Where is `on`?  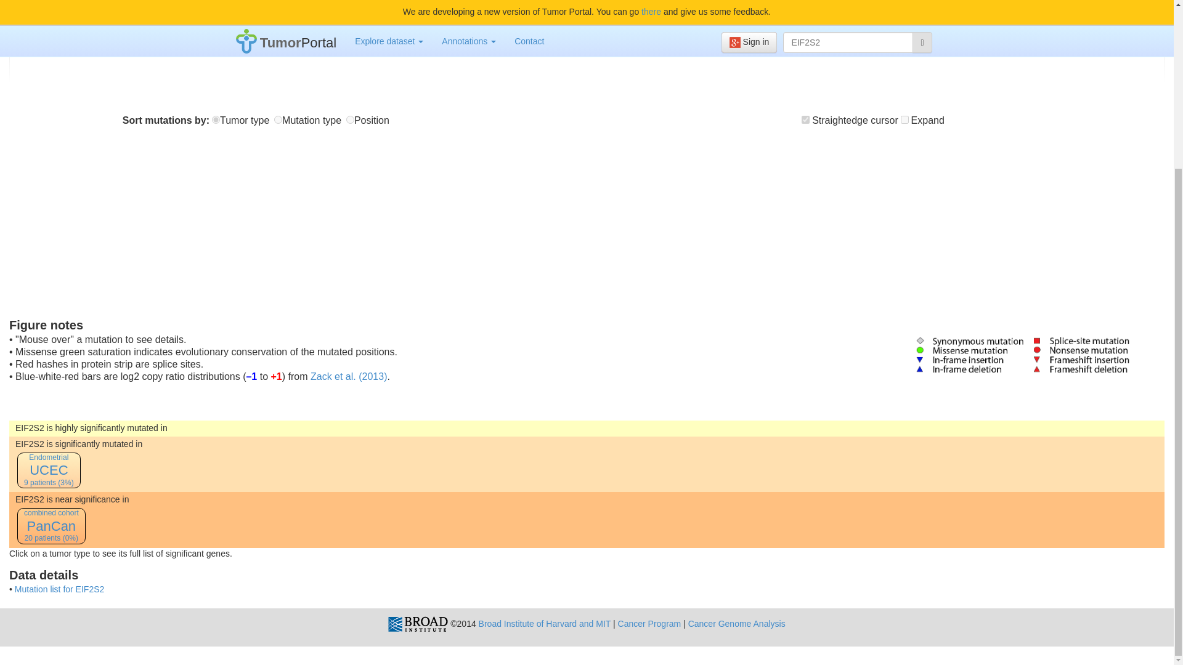 on is located at coordinates (805, 119).